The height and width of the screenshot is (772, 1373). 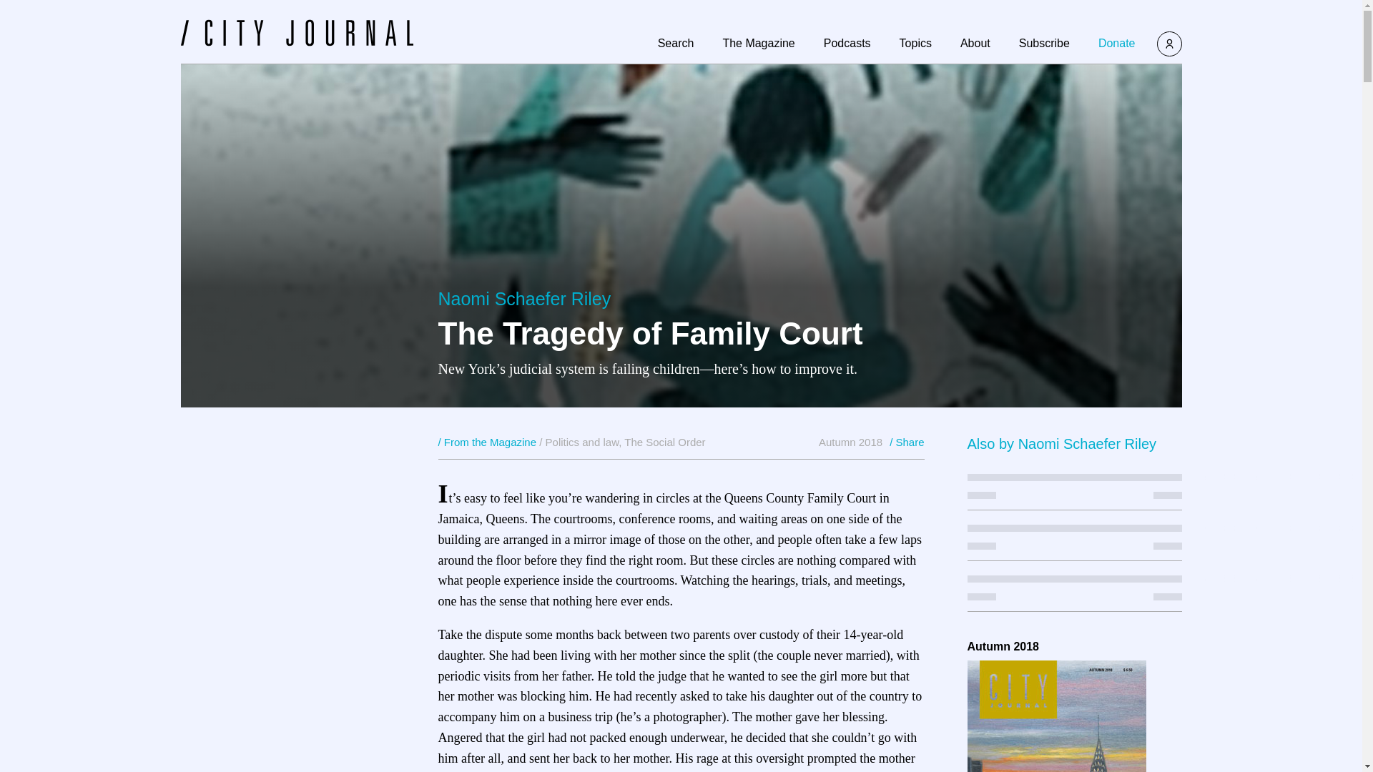 What do you see at coordinates (524, 299) in the screenshot?
I see `Naomi Schaefer Riley` at bounding box center [524, 299].